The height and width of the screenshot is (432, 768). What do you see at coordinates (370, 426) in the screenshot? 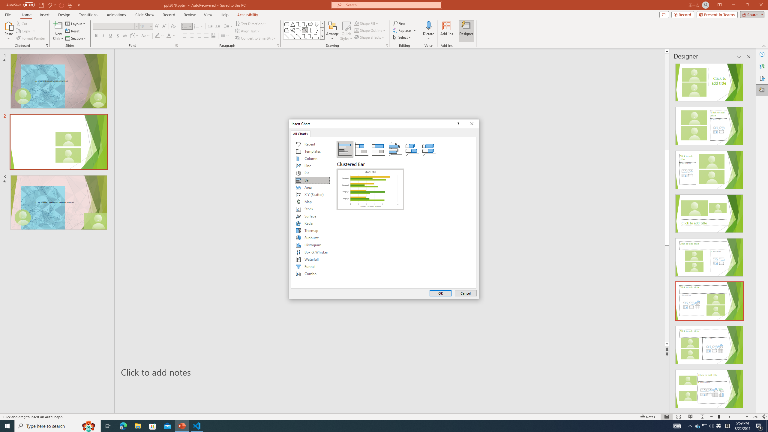
I see `Running applications` at bounding box center [370, 426].